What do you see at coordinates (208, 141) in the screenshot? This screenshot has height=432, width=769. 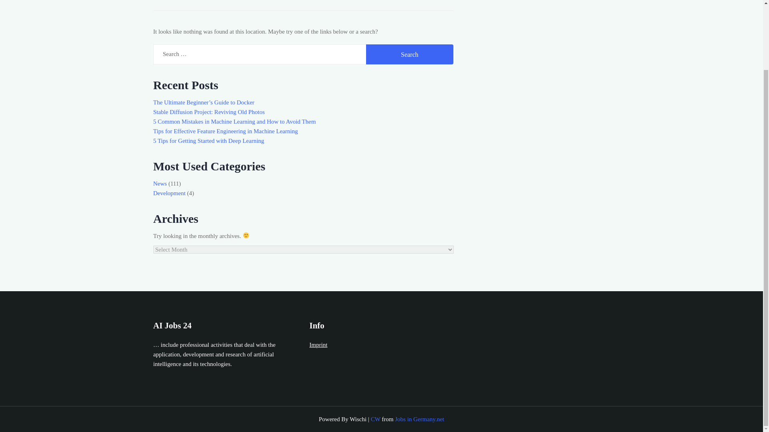 I see `5 Tips for Getting Started with Deep Learning` at bounding box center [208, 141].